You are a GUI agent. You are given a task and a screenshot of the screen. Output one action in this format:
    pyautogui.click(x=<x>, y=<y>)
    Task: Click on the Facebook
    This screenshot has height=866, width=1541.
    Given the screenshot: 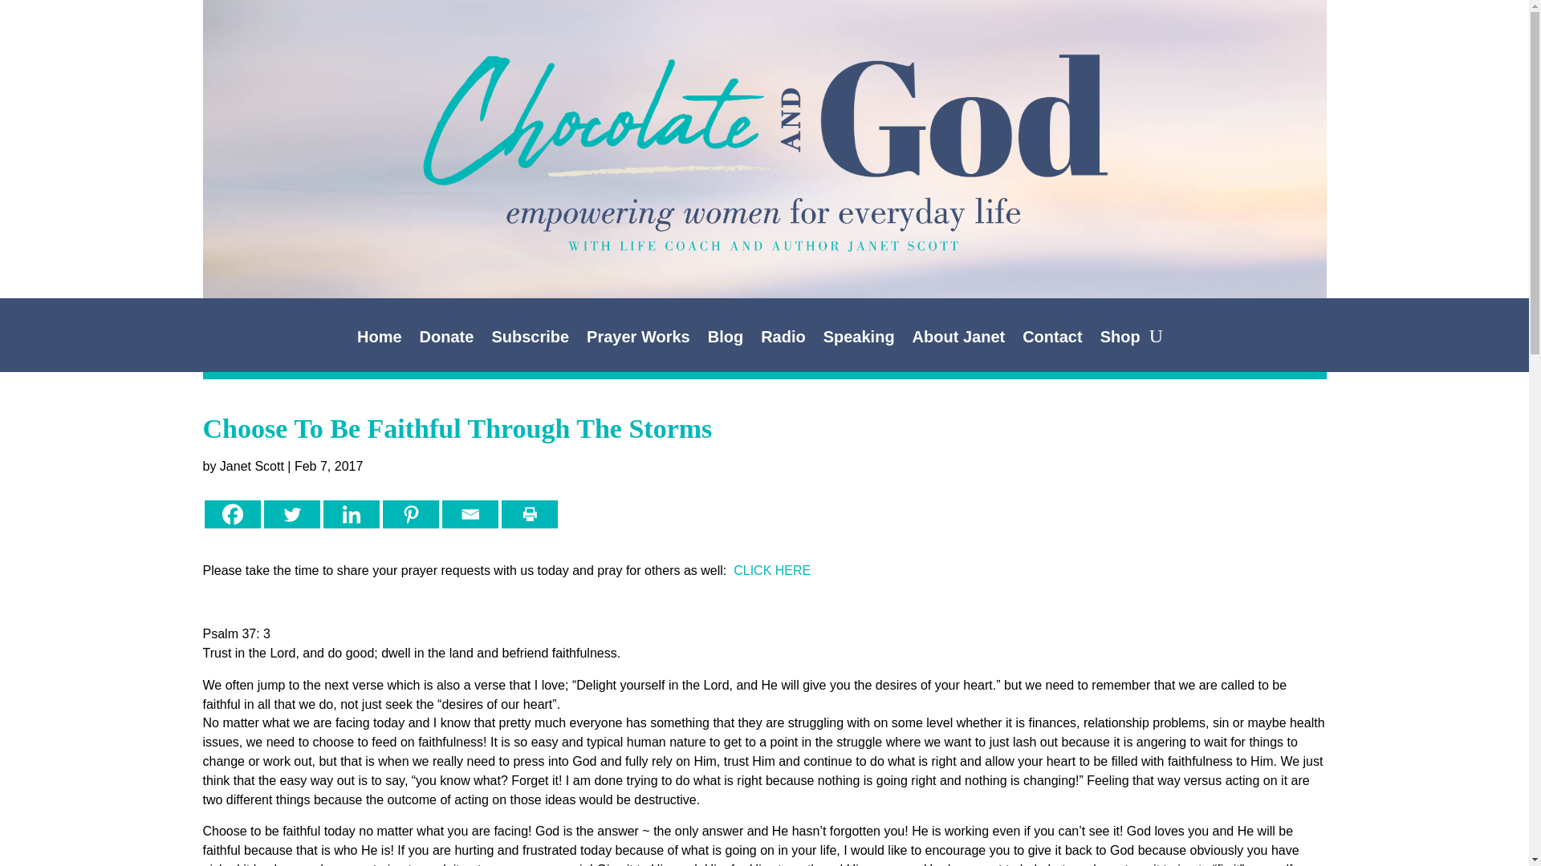 What is the action you would take?
    pyautogui.click(x=231, y=514)
    